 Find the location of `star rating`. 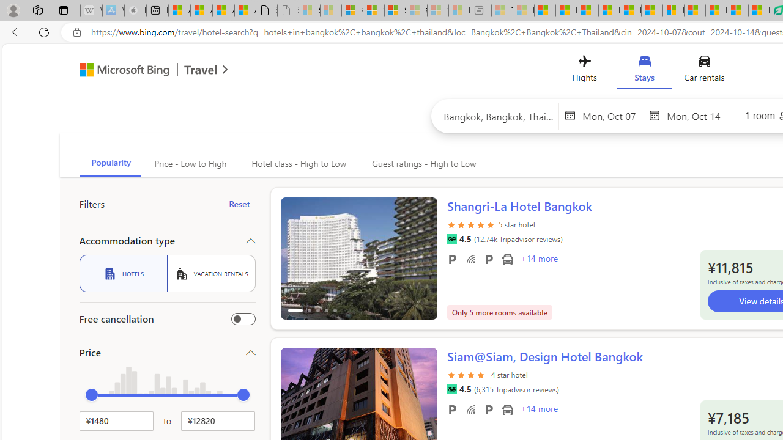

star rating is located at coordinates (467, 374).